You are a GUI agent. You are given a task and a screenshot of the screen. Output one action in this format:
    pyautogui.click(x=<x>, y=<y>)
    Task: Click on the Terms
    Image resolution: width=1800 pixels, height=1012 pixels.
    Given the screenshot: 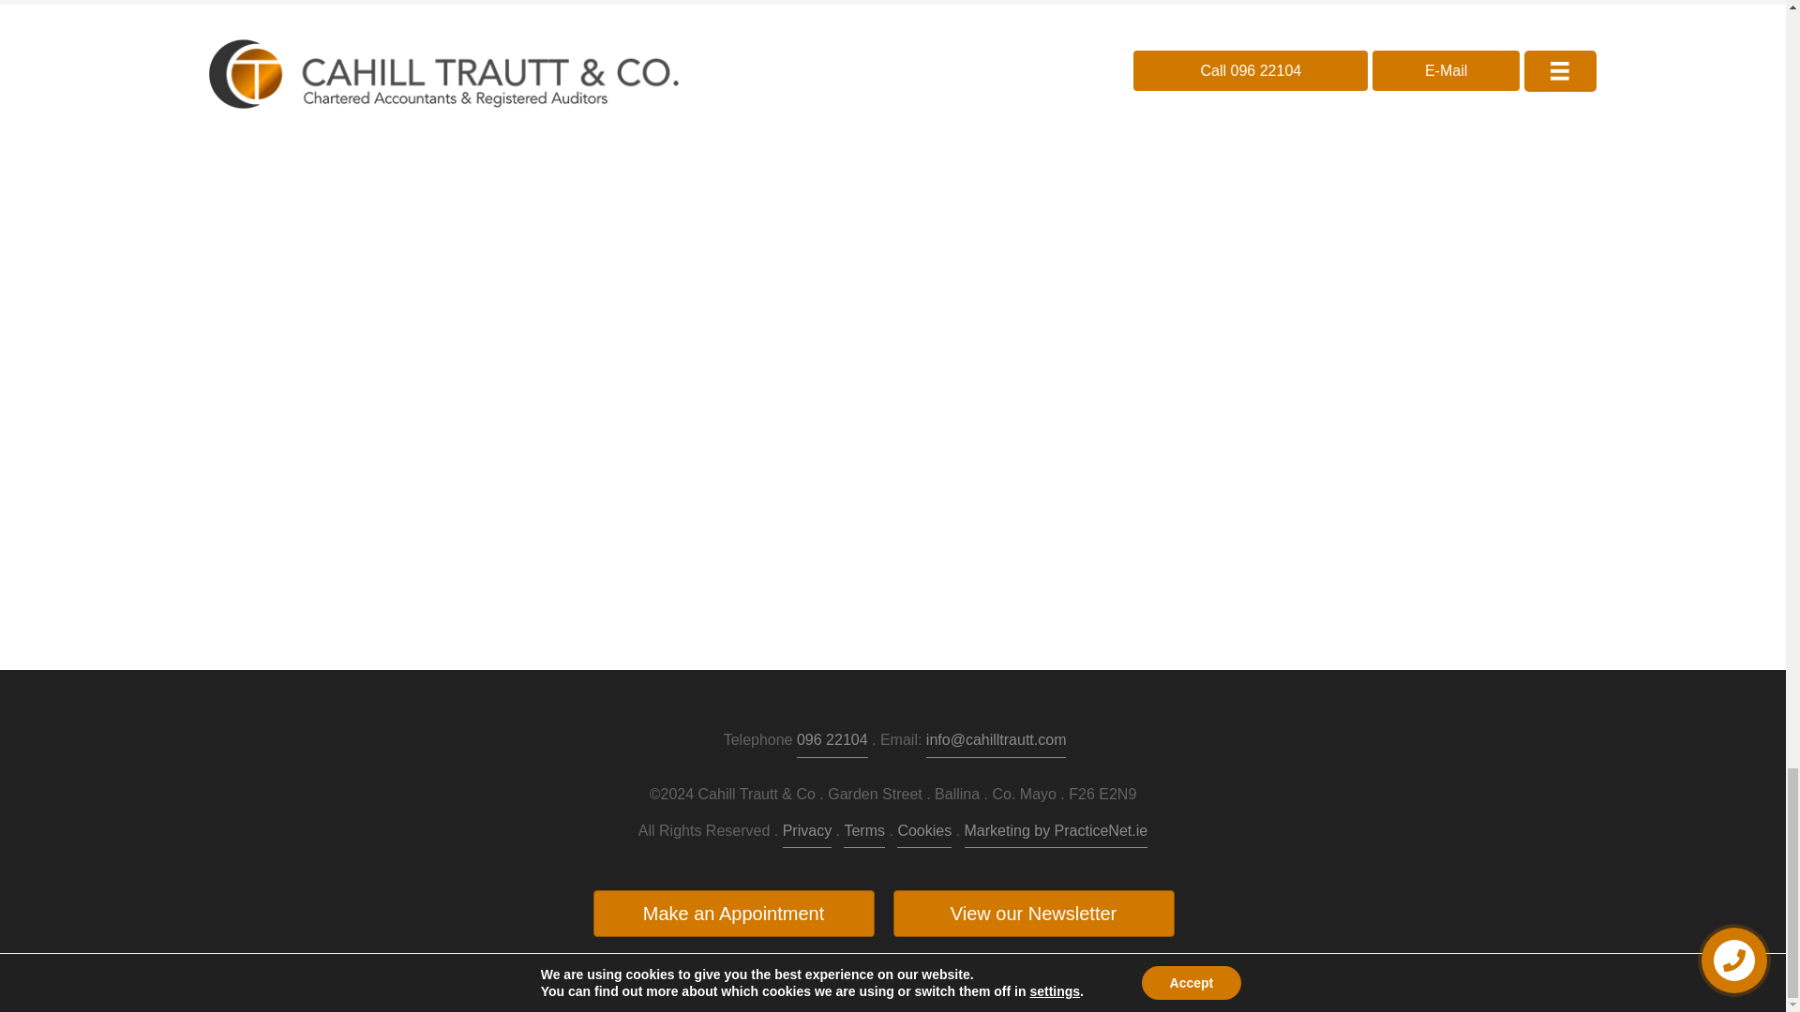 What is the action you would take?
    pyautogui.click(x=864, y=833)
    